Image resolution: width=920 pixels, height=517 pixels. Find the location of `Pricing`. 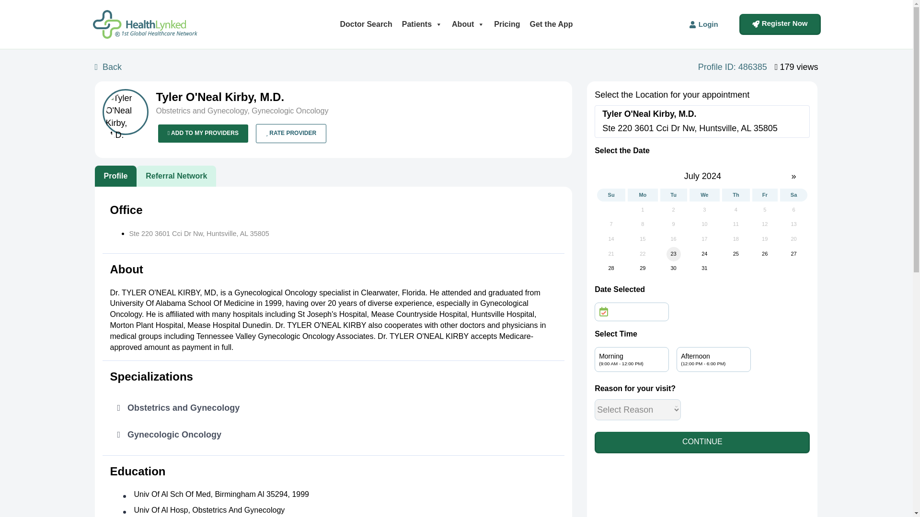

Pricing is located at coordinates (507, 24).